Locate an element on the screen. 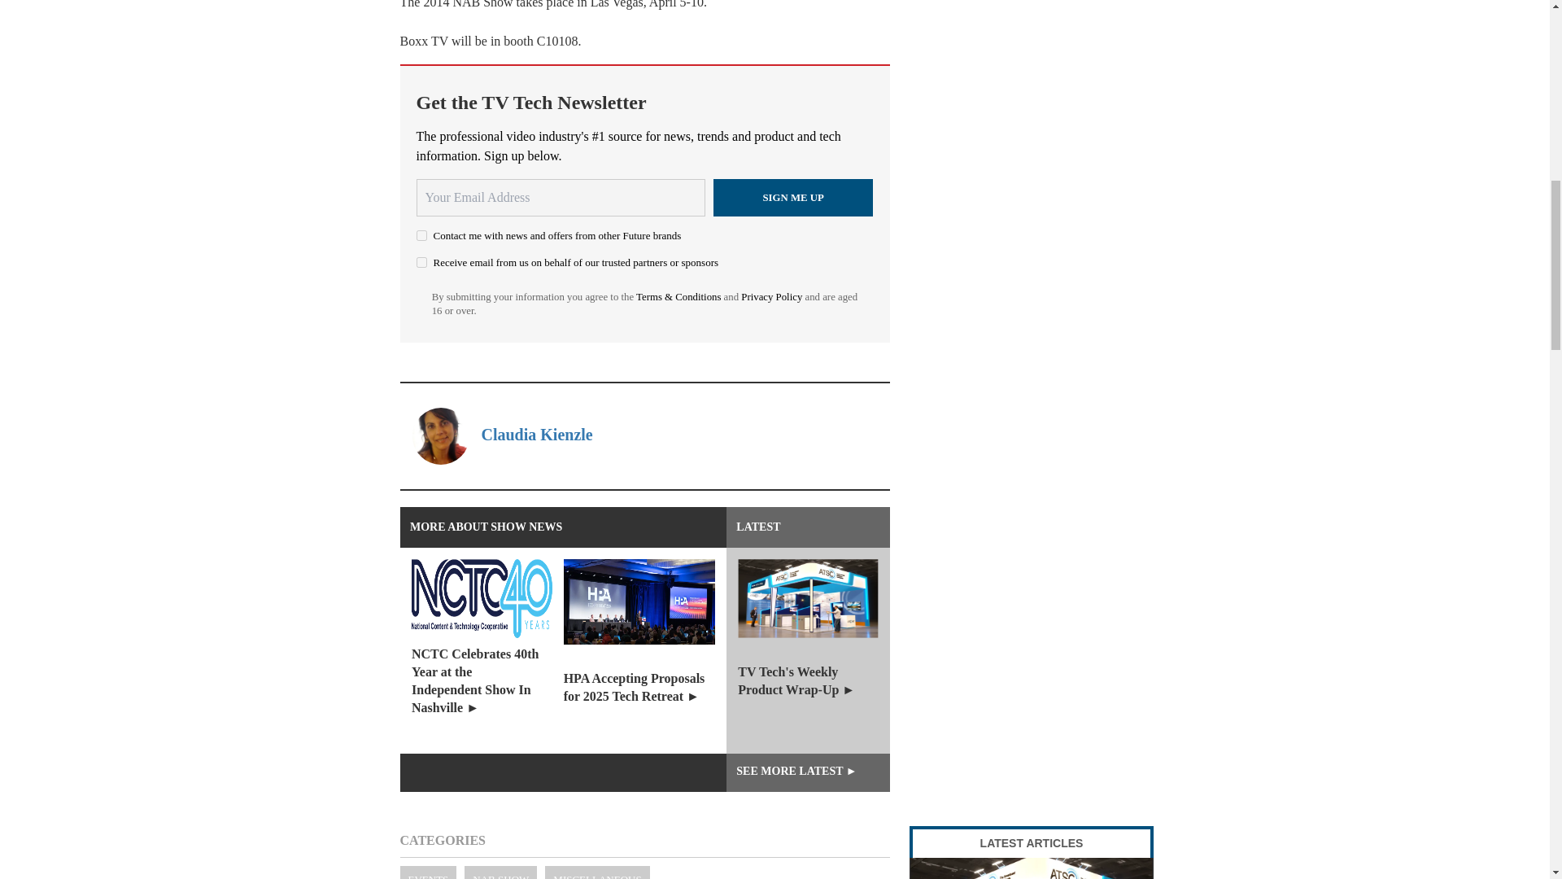 This screenshot has width=1562, height=879. Privacy Policy is located at coordinates (771, 296).